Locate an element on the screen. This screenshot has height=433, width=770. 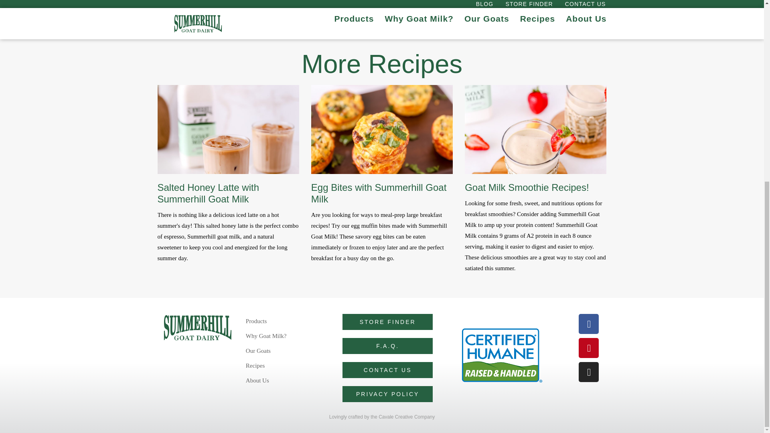
Salted Honey Latte with Summerhill Goat Milk is located at coordinates (208, 193).